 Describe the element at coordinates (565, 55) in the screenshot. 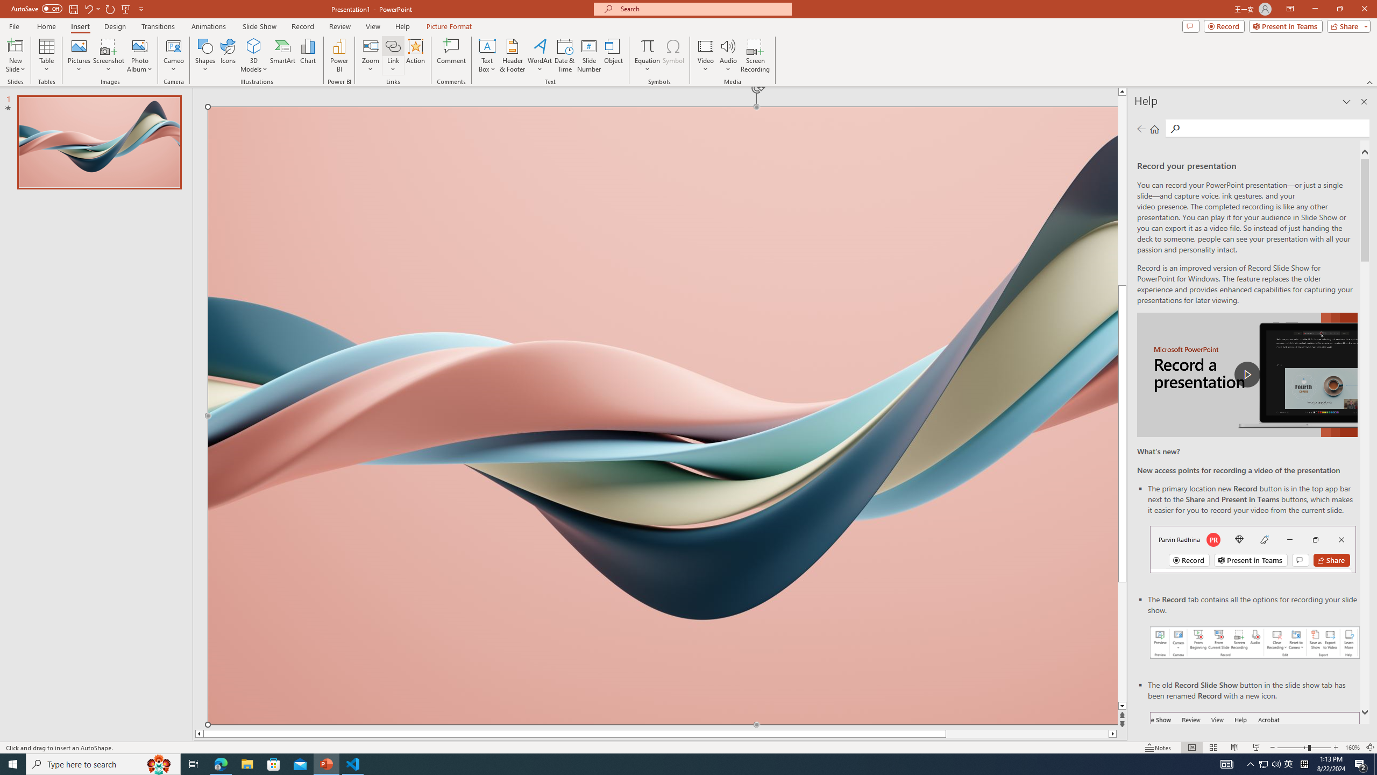

I see `Date & Time...` at that location.